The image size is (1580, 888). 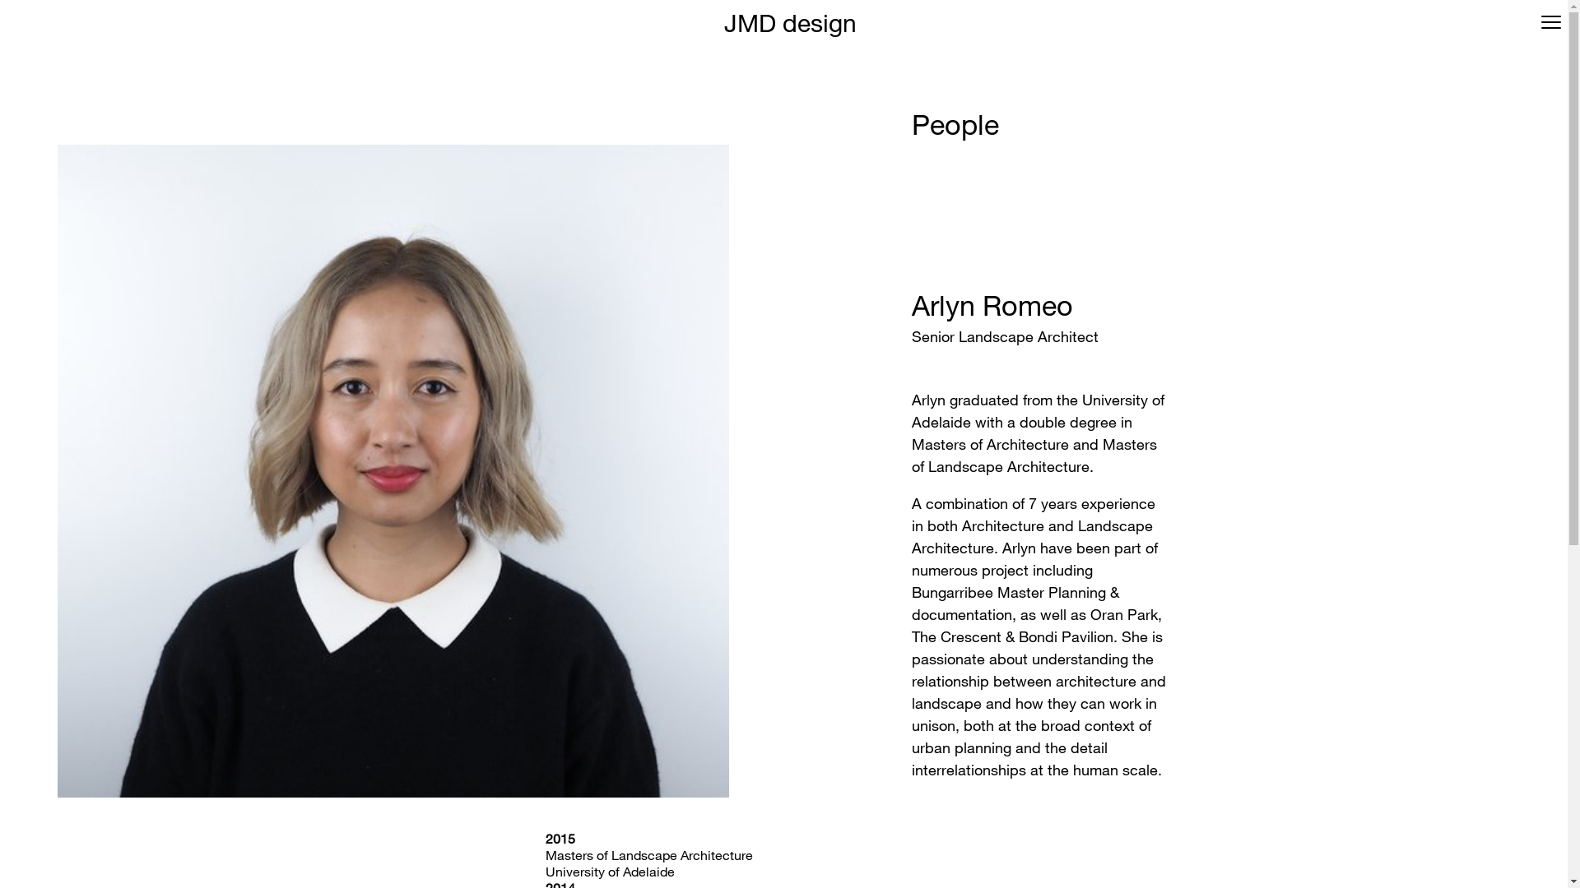 I want to click on JMD design, so click(x=790, y=22).